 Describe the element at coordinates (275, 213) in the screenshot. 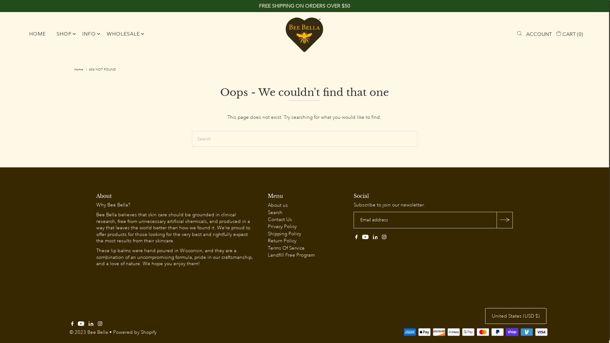

I see `Search` at that location.